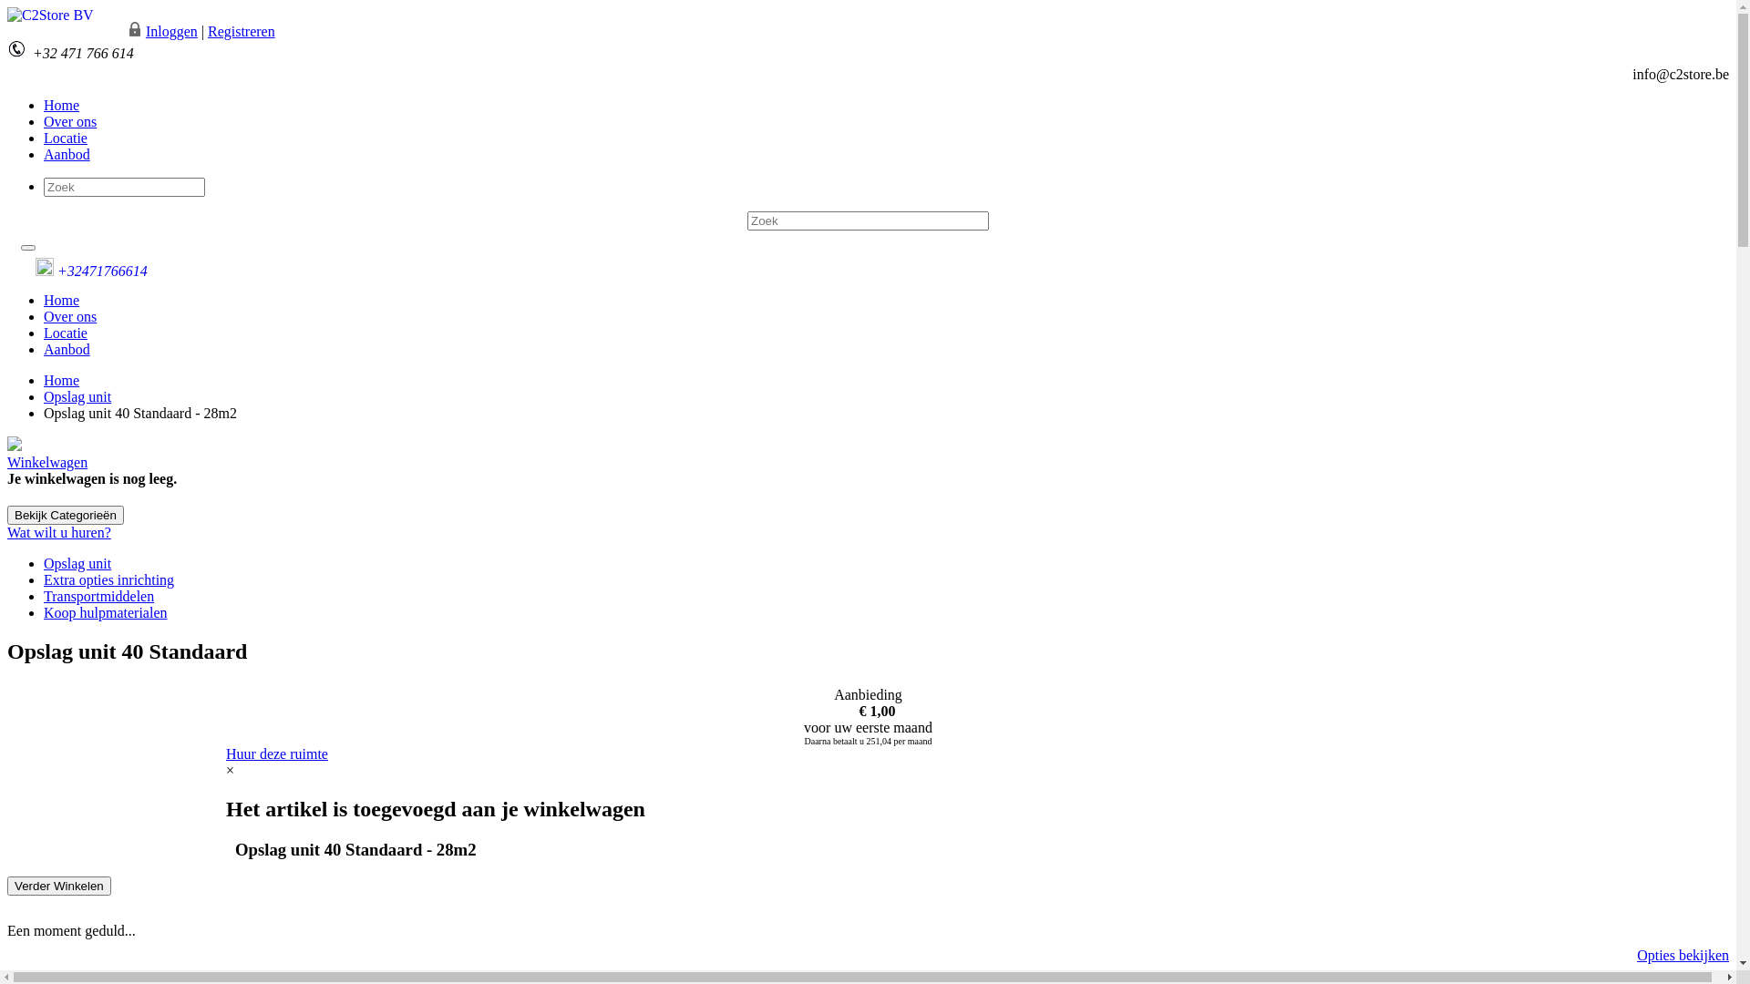  What do you see at coordinates (58, 9) in the screenshot?
I see `Naar Winkelwagen` at bounding box center [58, 9].